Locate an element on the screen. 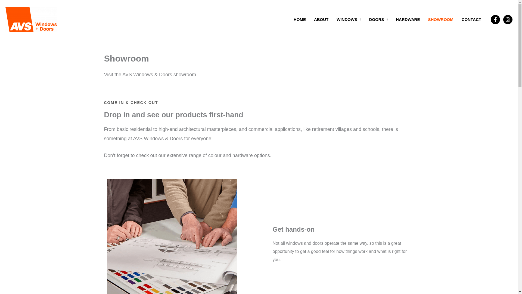 This screenshot has height=294, width=522. HOME is located at coordinates (300, 19).